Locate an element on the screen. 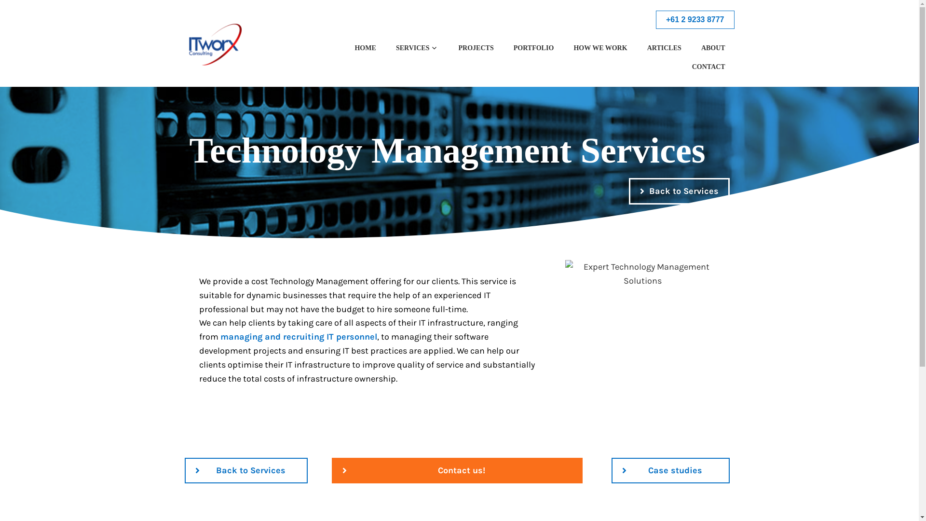  Contact us! is located at coordinates (457, 471).